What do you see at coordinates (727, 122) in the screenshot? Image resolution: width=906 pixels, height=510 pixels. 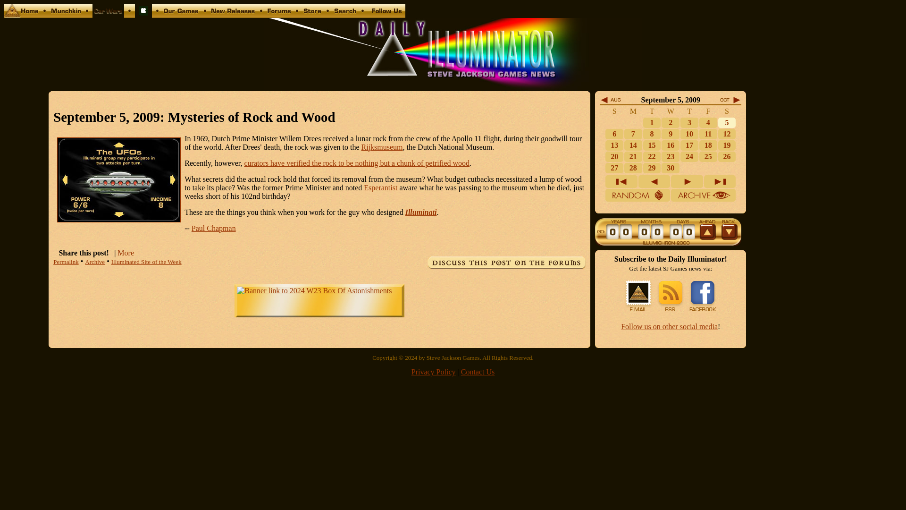 I see `5` at bounding box center [727, 122].